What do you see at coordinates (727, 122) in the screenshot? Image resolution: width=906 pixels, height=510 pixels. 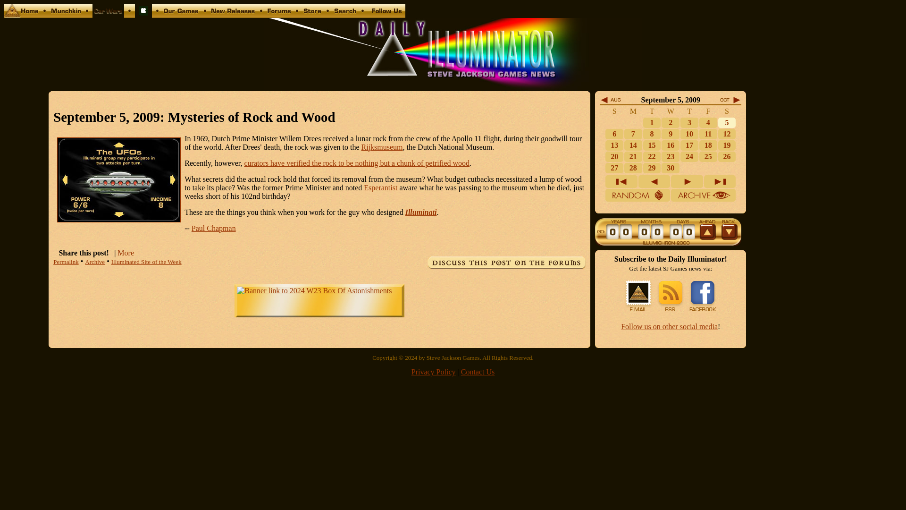 I see `5` at bounding box center [727, 122].